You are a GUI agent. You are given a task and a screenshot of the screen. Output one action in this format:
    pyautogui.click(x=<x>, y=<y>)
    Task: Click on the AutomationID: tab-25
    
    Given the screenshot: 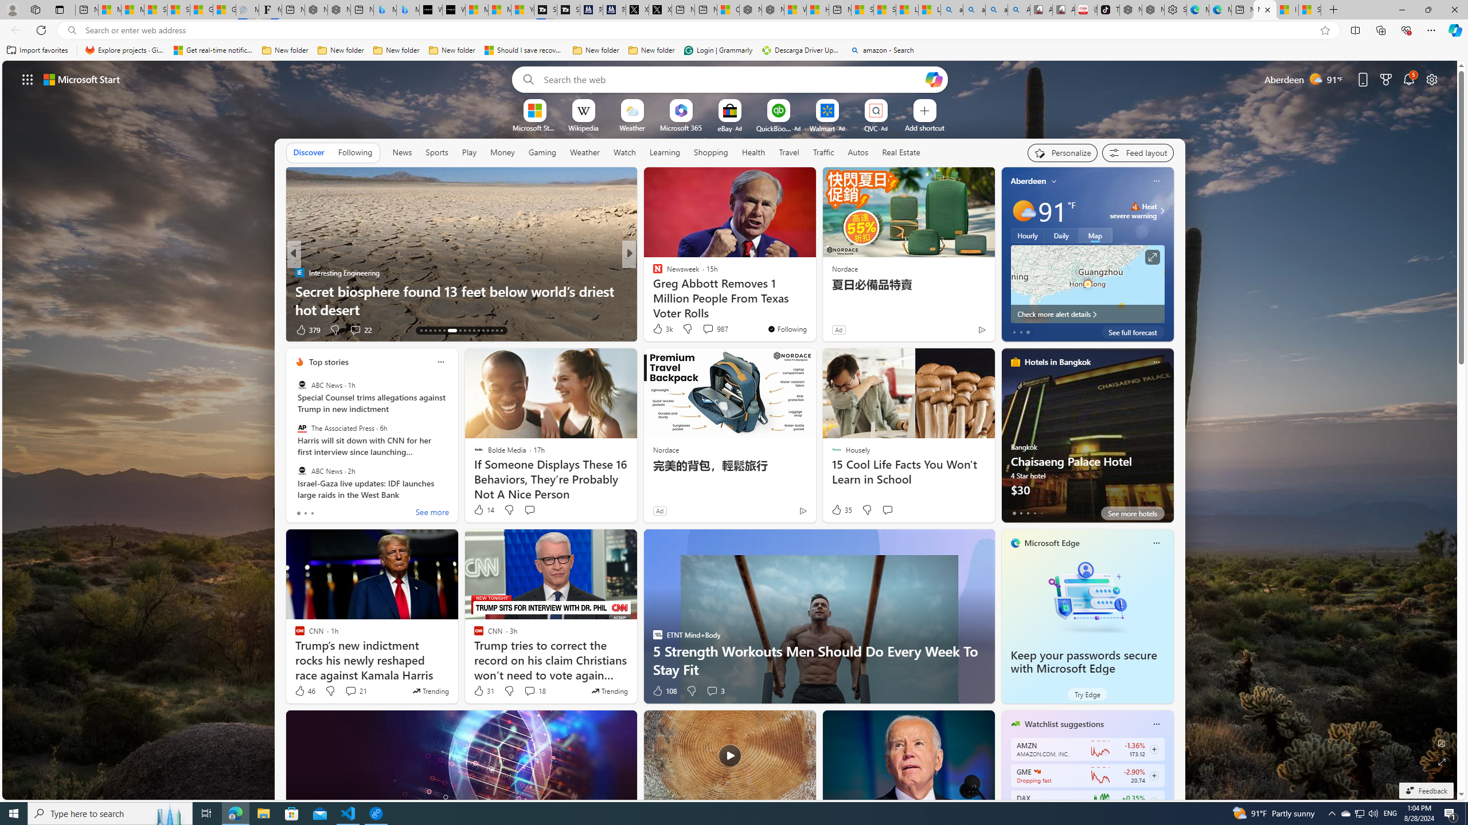 What is the action you would take?
    pyautogui.click(x=483, y=331)
    